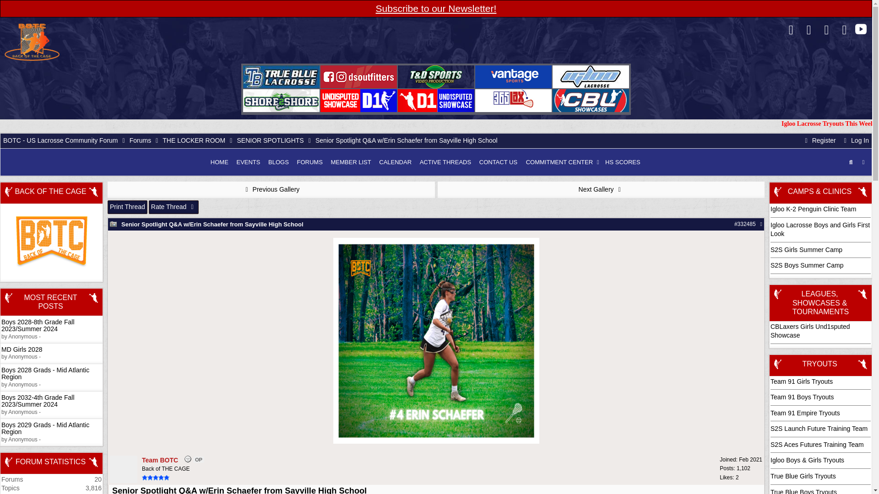 The height and width of the screenshot is (494, 879). I want to click on CB Laxers UnD1sputed Showcase, so click(436, 101).